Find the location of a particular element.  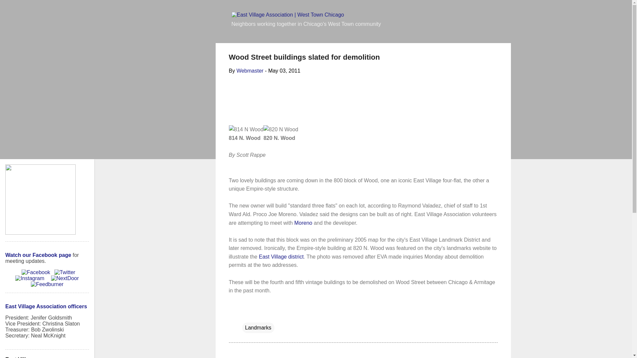

author profile is located at coordinates (250, 71).